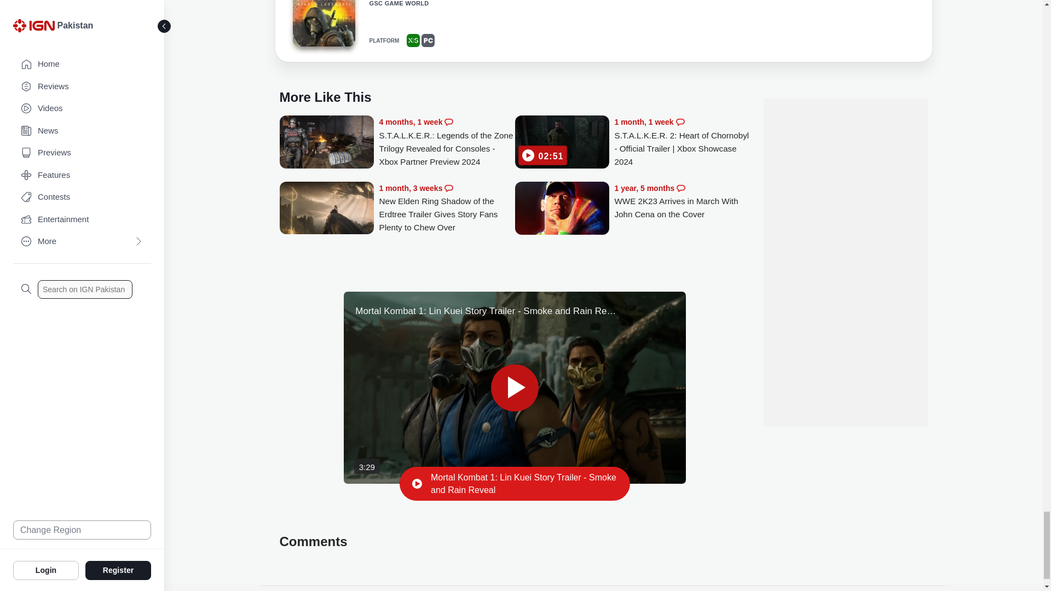 Image resolution: width=1051 pixels, height=591 pixels. What do you see at coordinates (413, 40) in the screenshot?
I see `XBOXSERIES` at bounding box center [413, 40].